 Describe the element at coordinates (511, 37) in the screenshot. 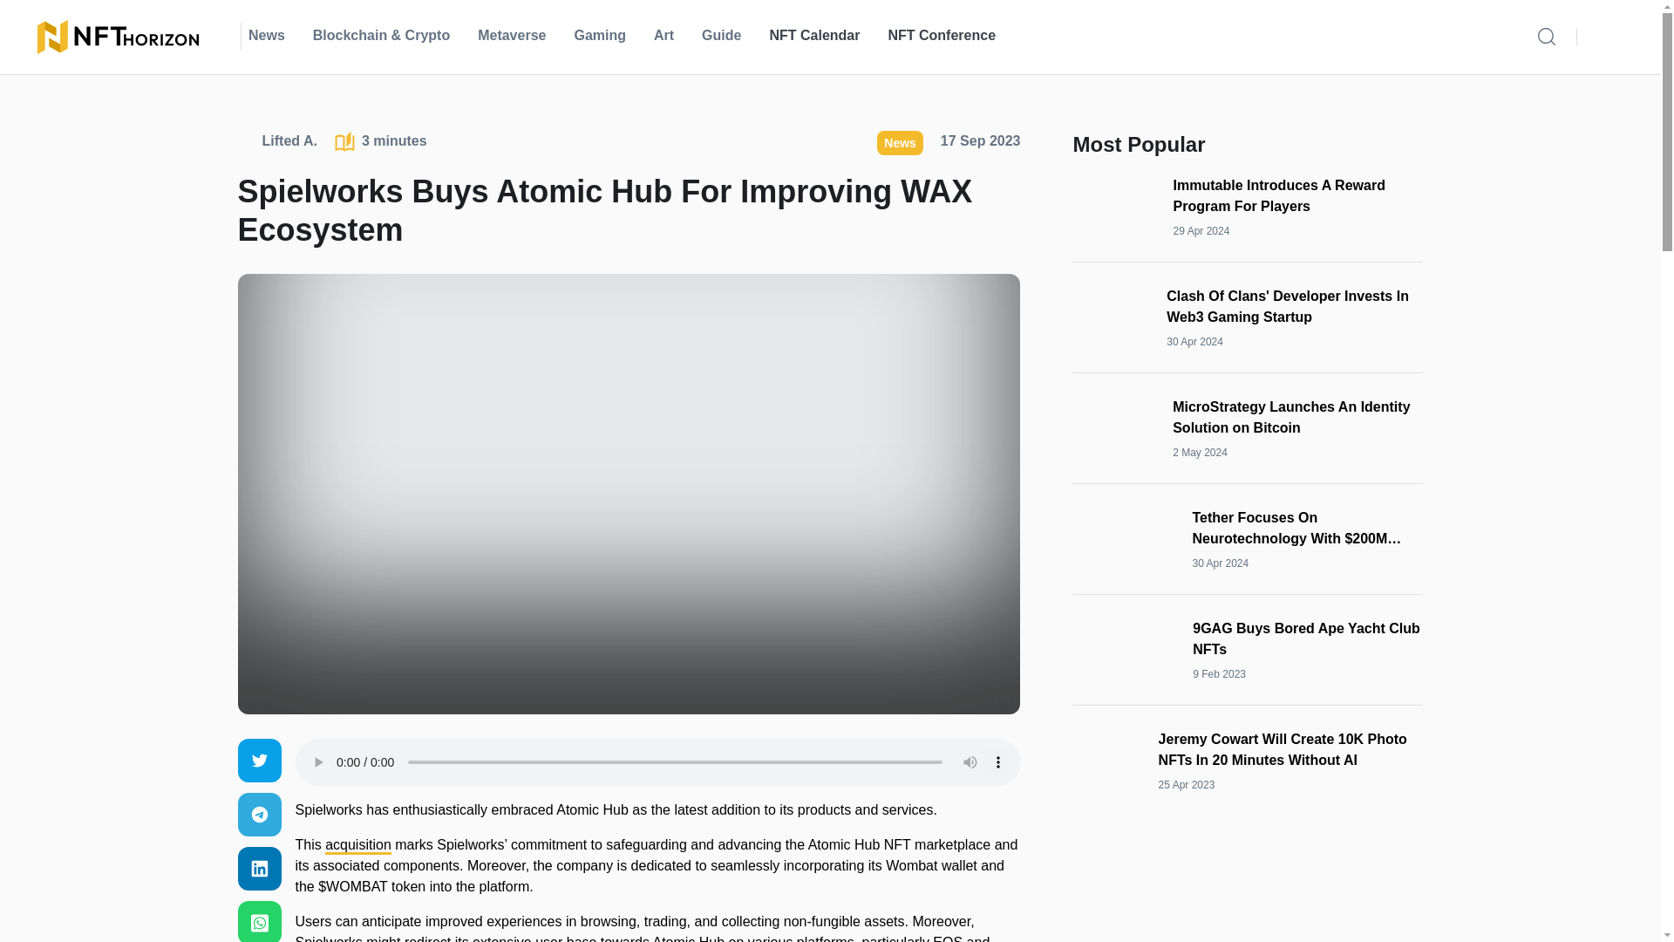

I see `Metaverse` at that location.